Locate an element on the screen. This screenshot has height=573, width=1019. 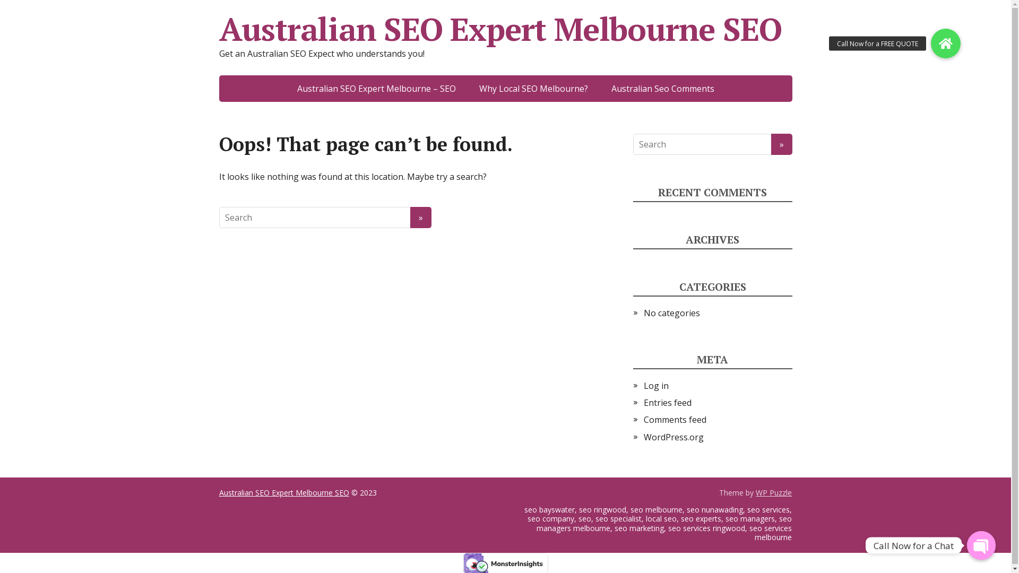
Australian SEO Expert Melbourne SEO is located at coordinates (283, 492).